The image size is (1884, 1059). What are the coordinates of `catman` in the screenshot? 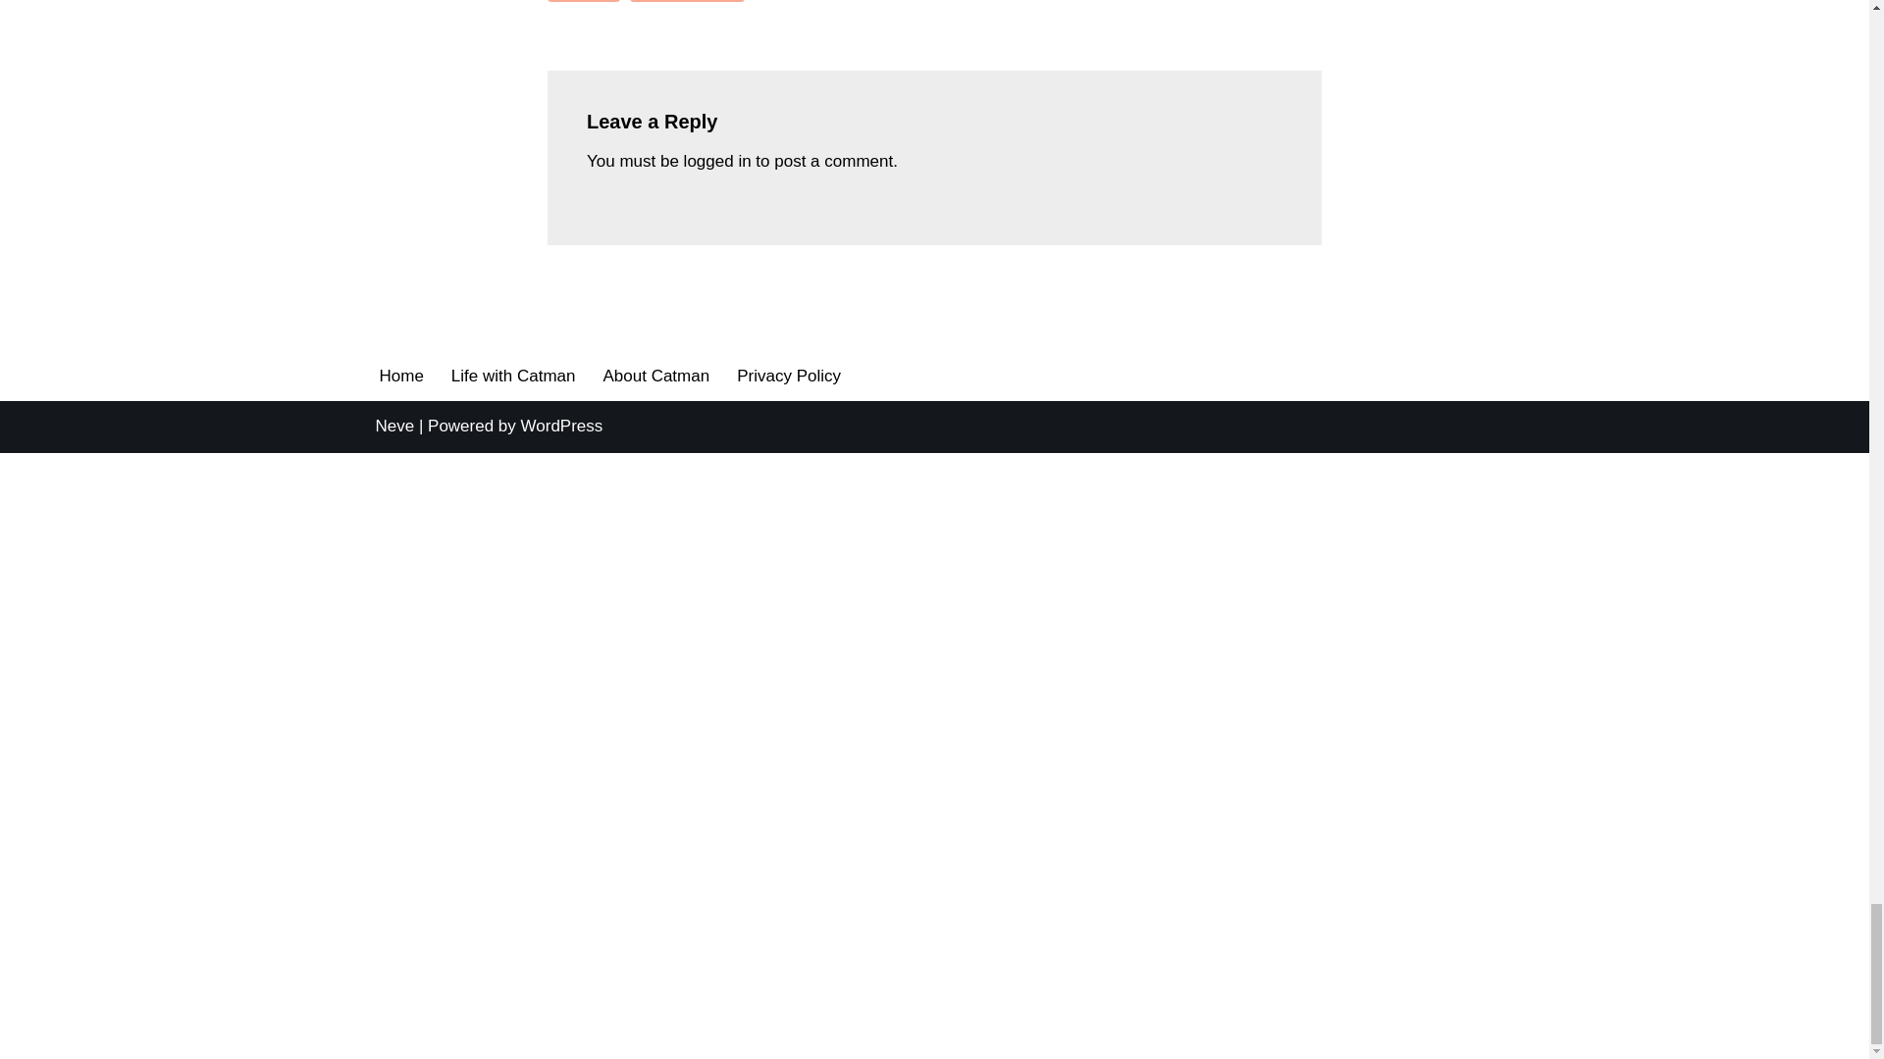 It's located at (583, 1).